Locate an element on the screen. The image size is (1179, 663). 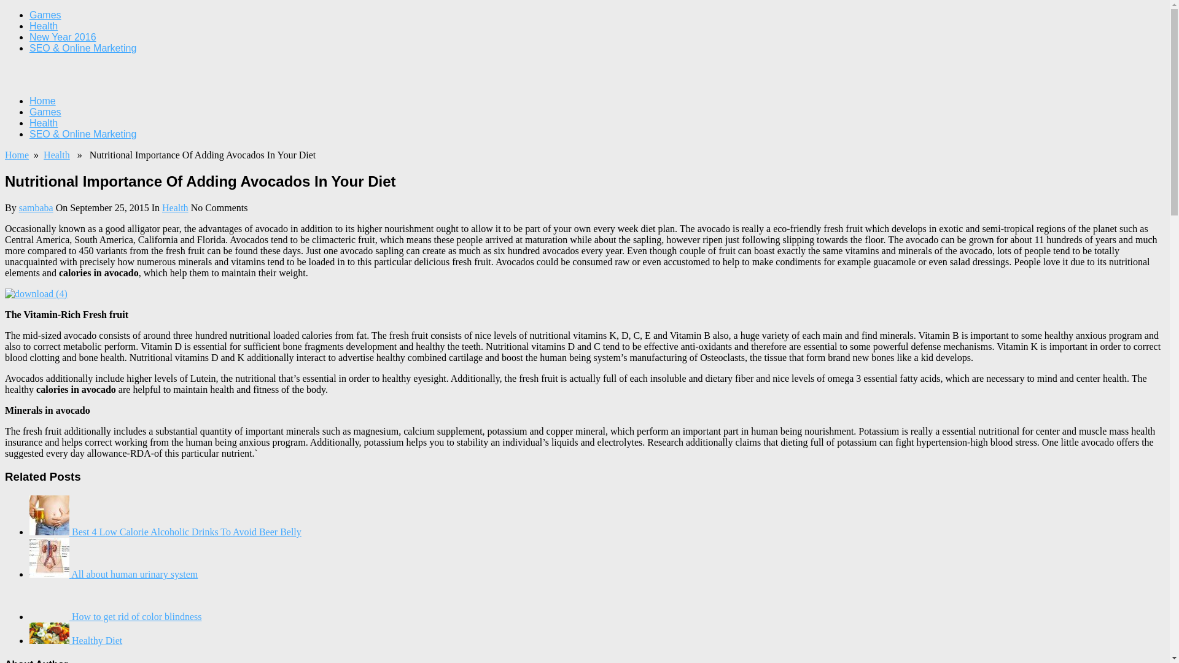
Healthy Diet is located at coordinates (76, 640).